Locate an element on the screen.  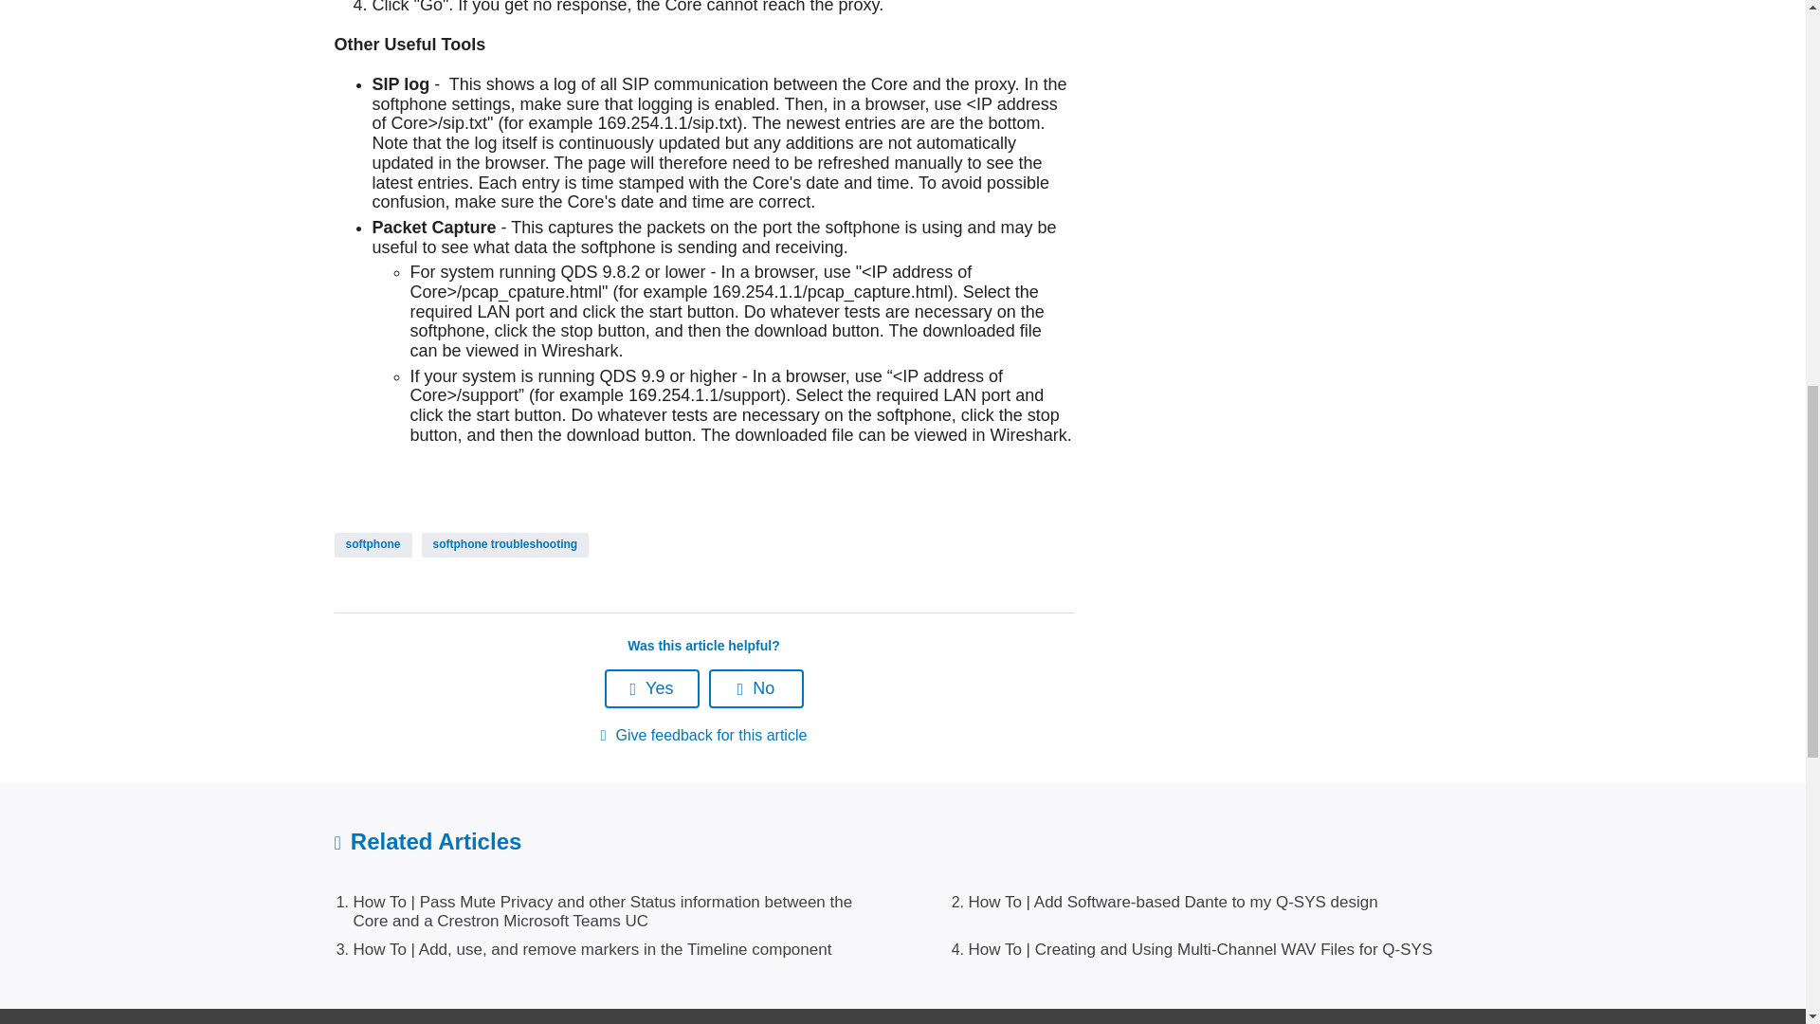
Give feedback for this article is located at coordinates (703, 736).